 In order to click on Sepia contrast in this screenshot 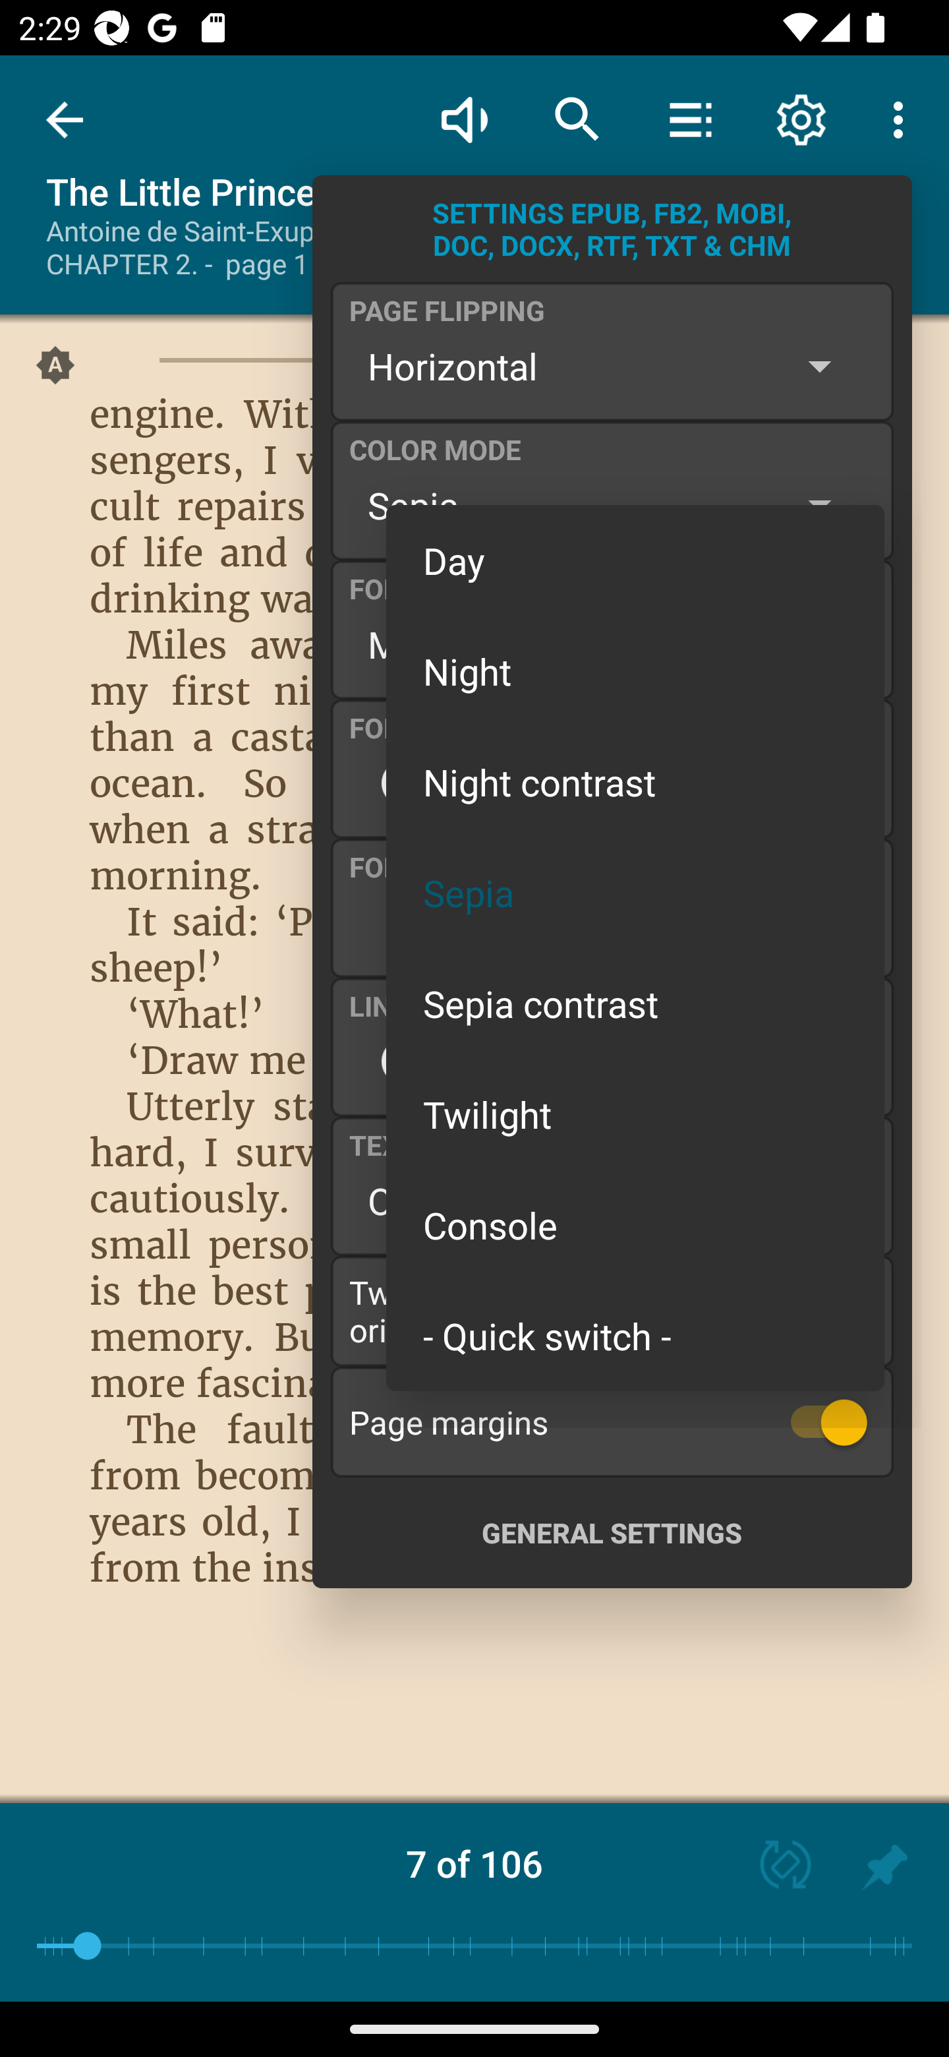, I will do `click(635, 1003)`.